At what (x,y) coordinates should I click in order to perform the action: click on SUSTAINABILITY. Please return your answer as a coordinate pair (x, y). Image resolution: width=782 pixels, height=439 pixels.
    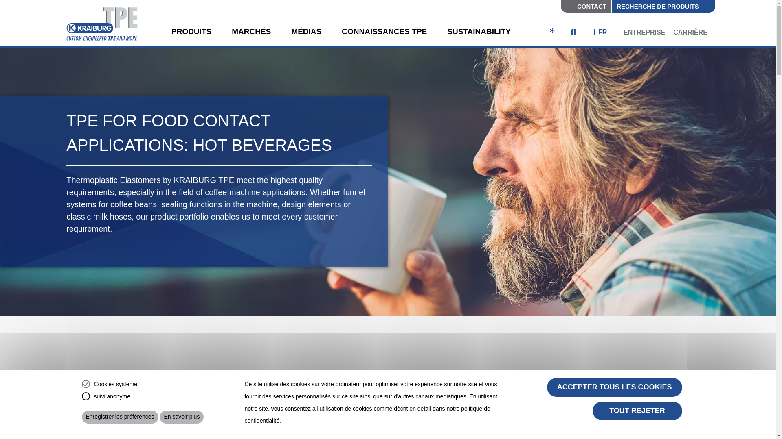
    Looking at the image, I should click on (479, 33).